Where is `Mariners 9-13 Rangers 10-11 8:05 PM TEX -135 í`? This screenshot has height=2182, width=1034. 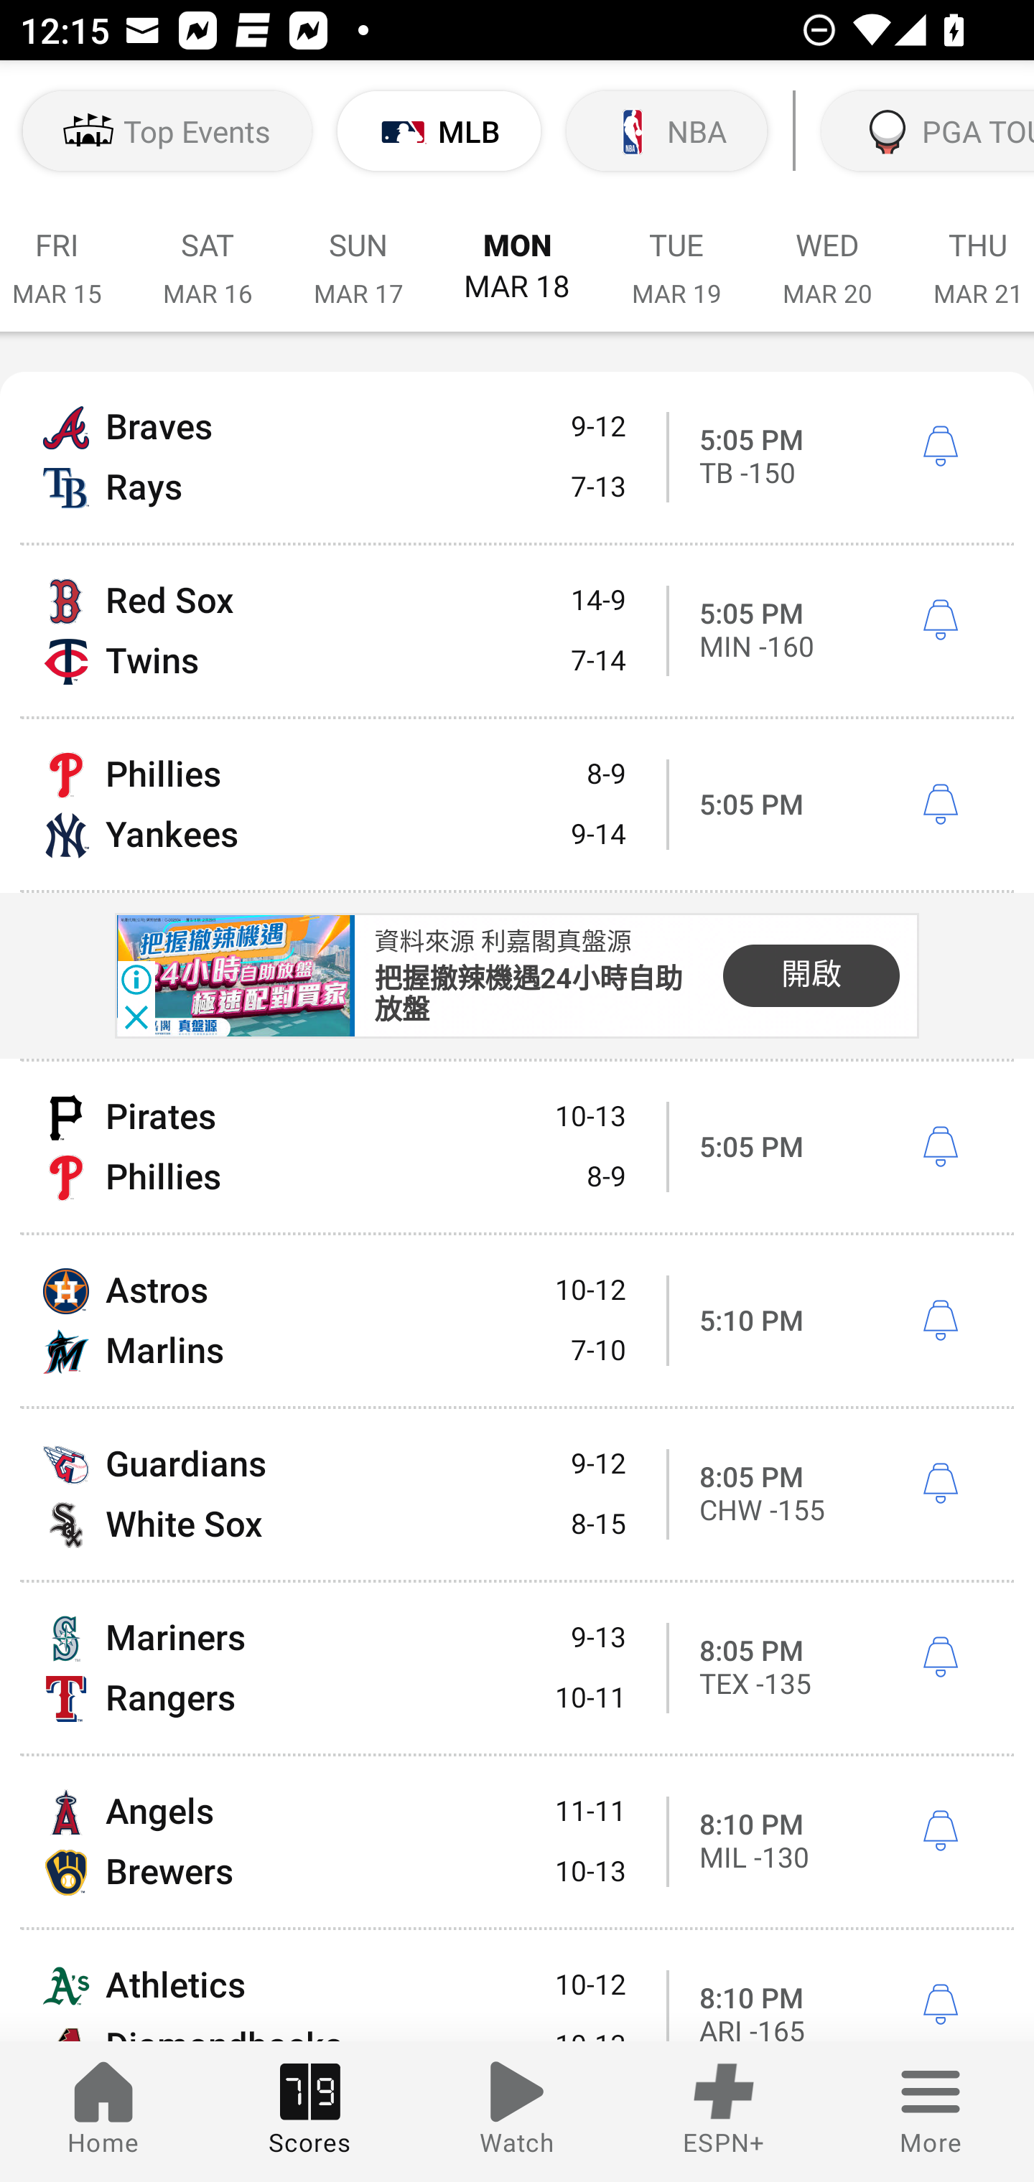 Mariners 9-13 Rangers 10-11 8:05 PM TEX -135 í is located at coordinates (517, 1668).